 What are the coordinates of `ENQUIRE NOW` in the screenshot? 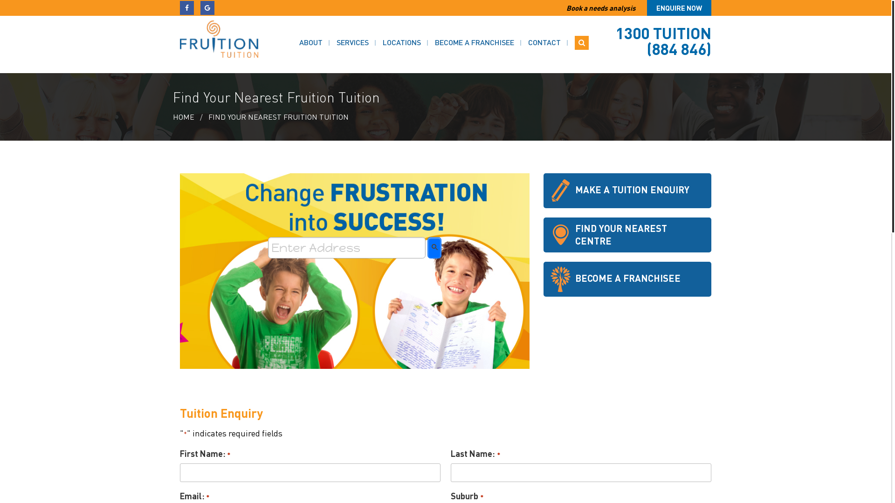 It's located at (679, 8).